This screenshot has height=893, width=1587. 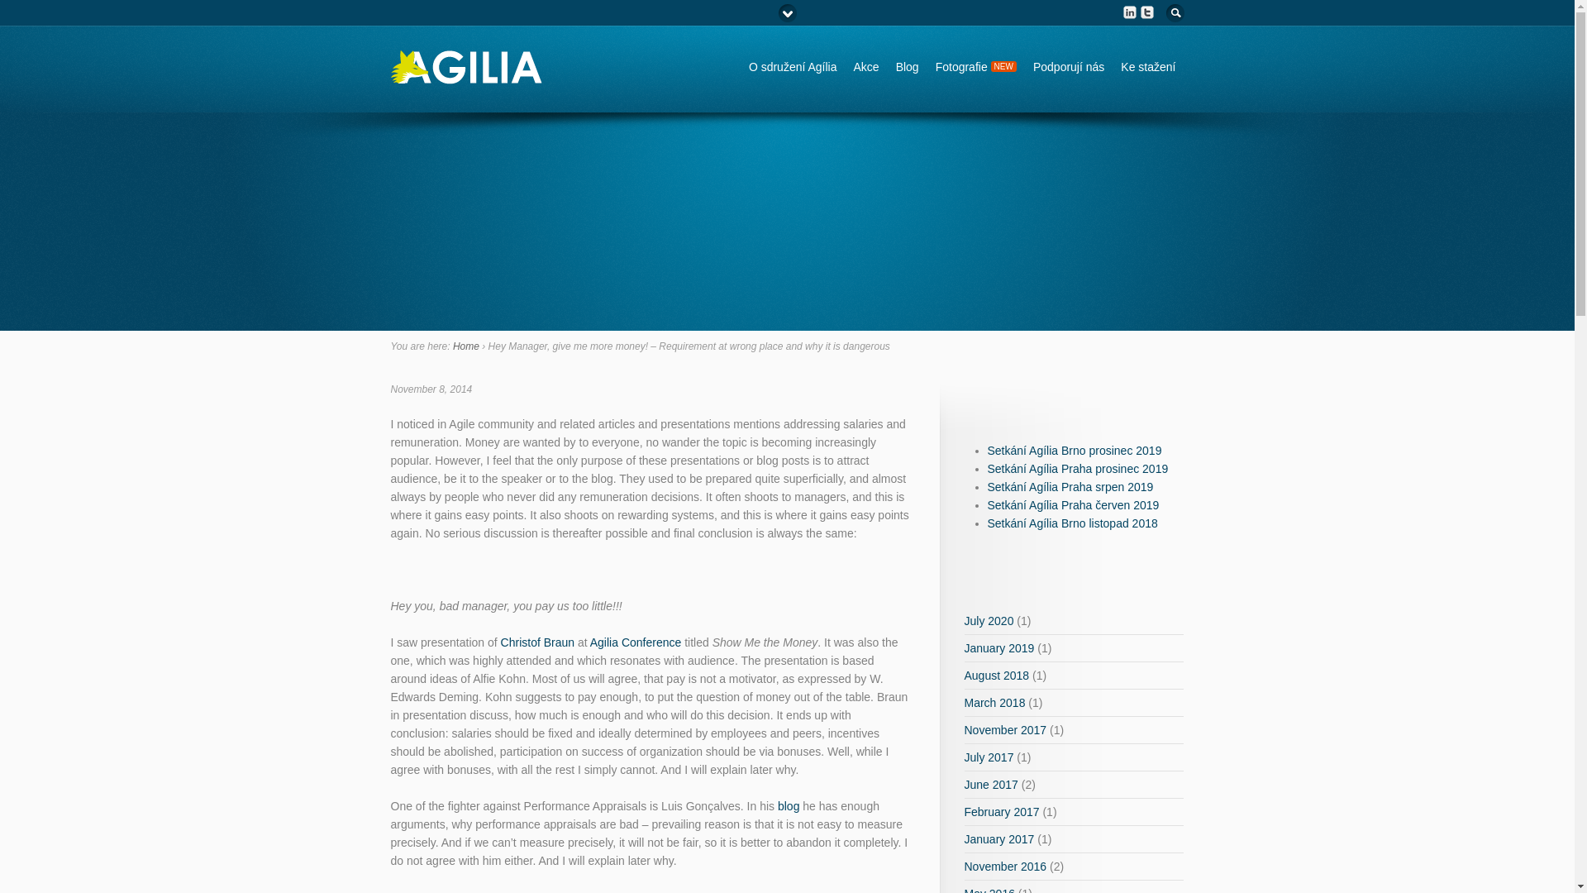 I want to click on Fotografie NEW, so click(x=975, y=66).